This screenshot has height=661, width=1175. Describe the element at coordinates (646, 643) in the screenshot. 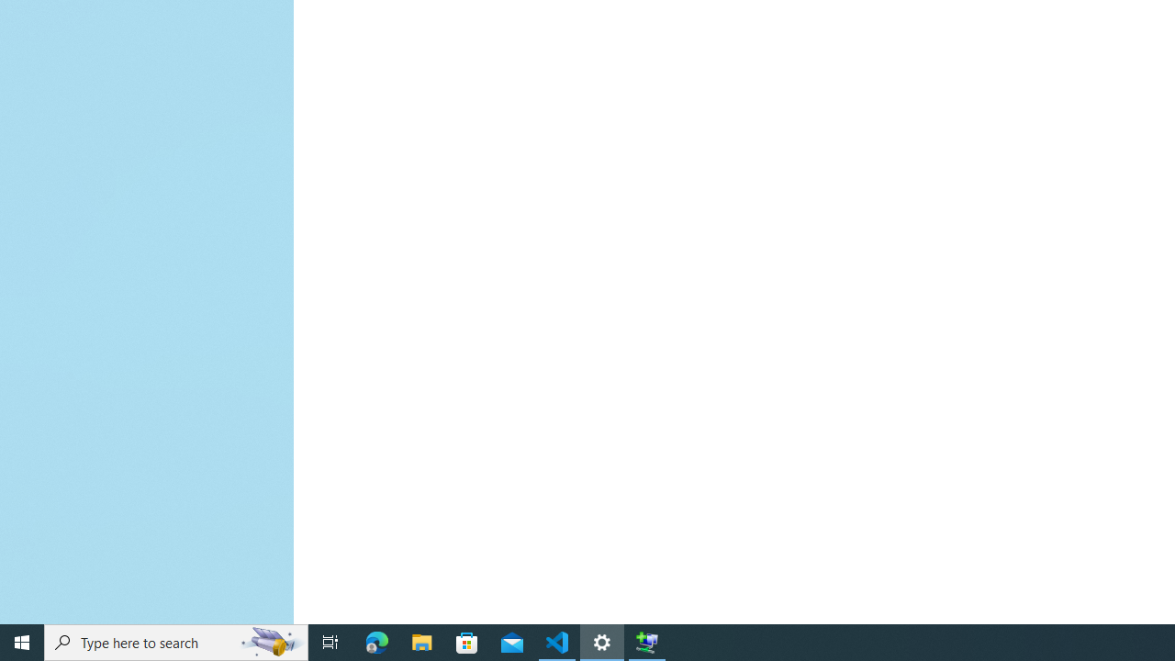

I see `Extensible Wizards Host Process - 1 running window` at that location.